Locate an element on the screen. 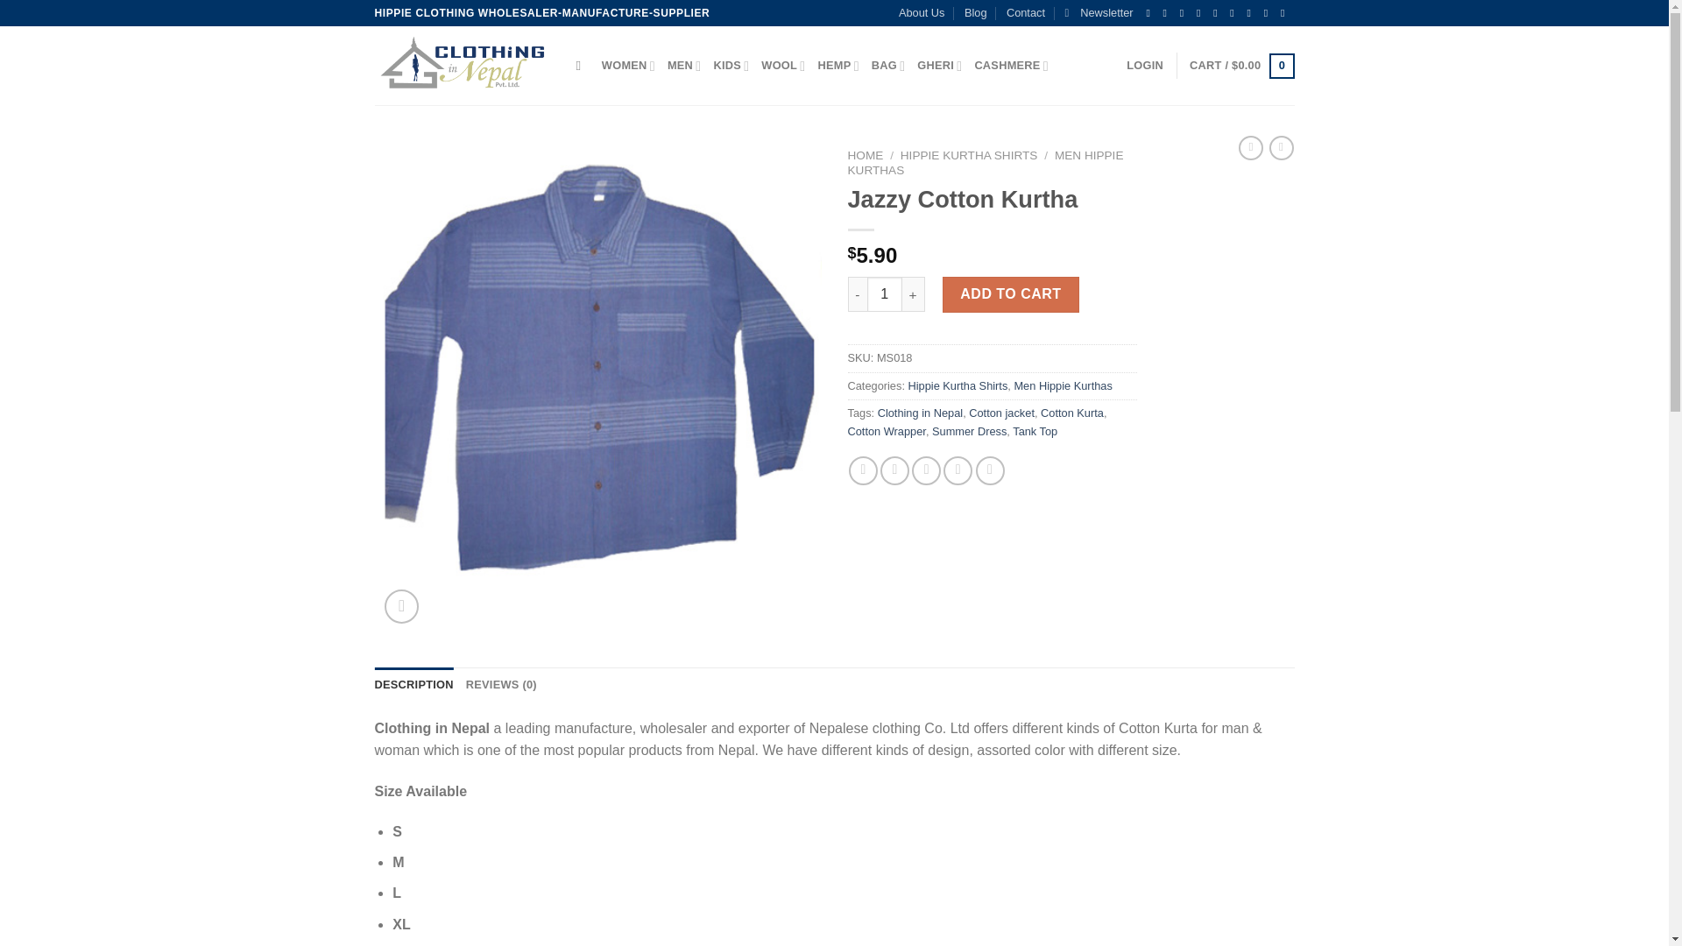  WOMEN is located at coordinates (629, 67).